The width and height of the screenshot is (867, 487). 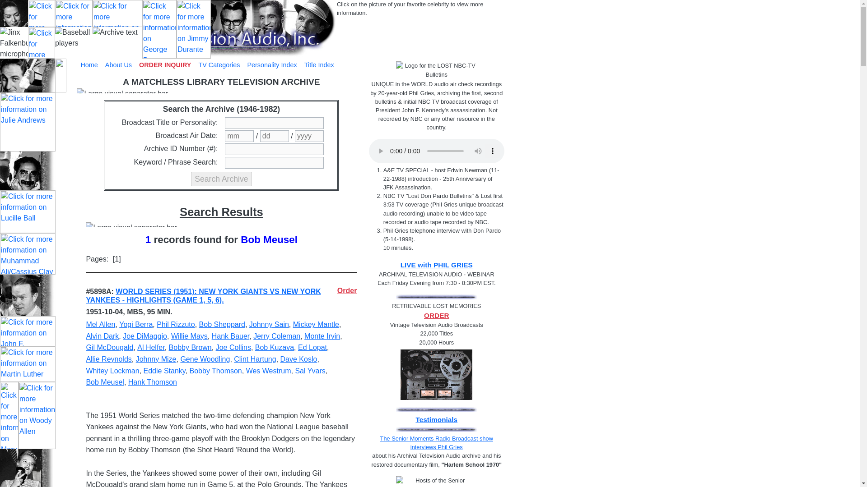 What do you see at coordinates (28, 212) in the screenshot?
I see `Click for more information on Lucille Ball` at bounding box center [28, 212].